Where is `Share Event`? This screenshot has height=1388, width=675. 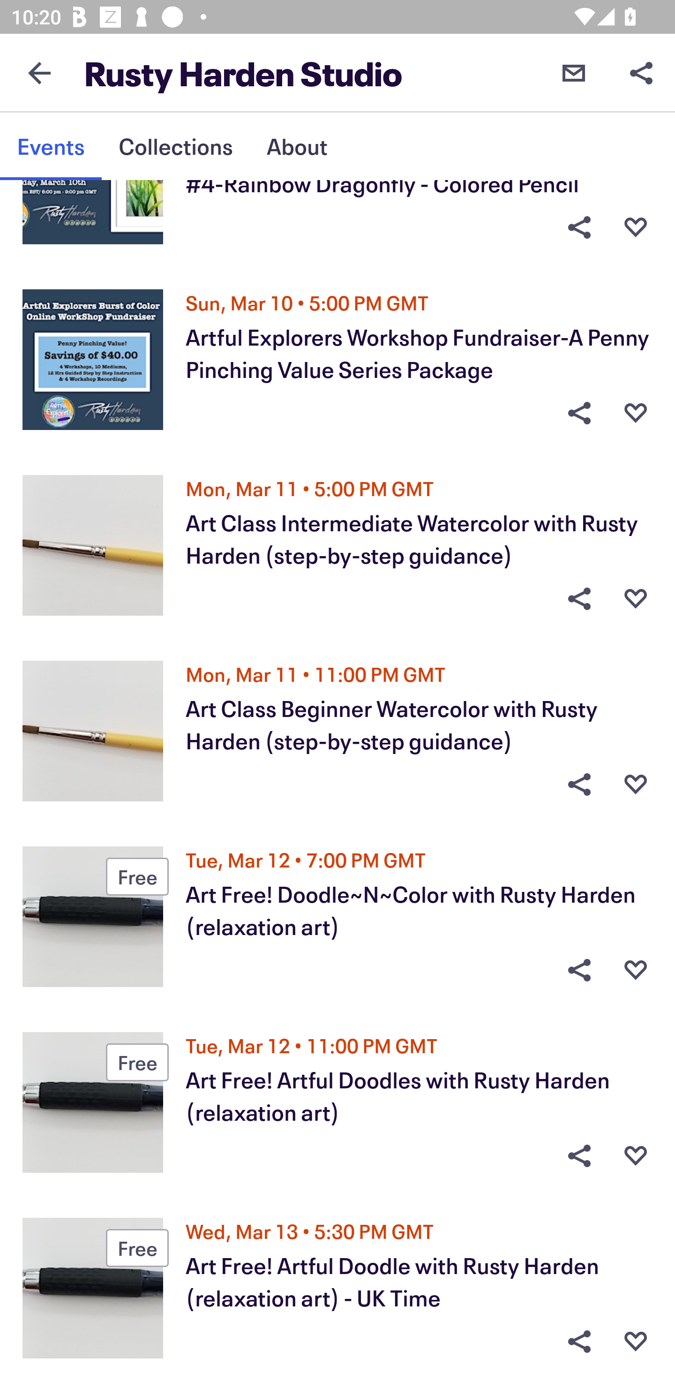 Share Event is located at coordinates (579, 1341).